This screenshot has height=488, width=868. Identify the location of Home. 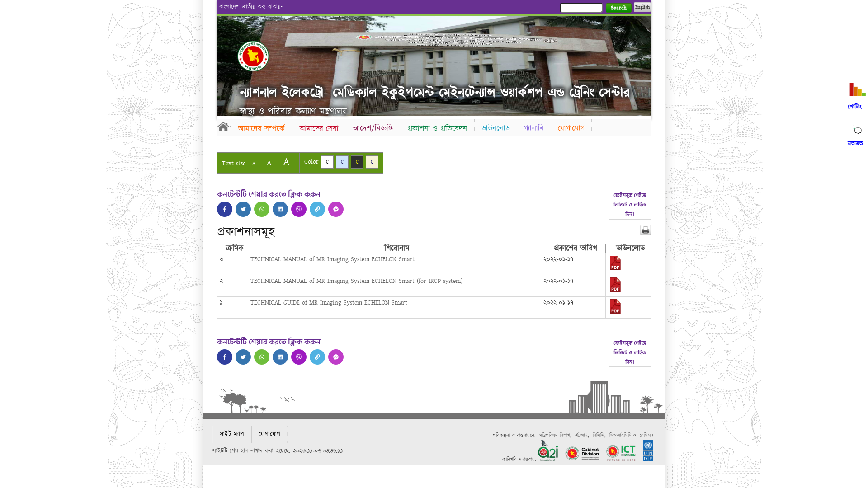
(224, 127).